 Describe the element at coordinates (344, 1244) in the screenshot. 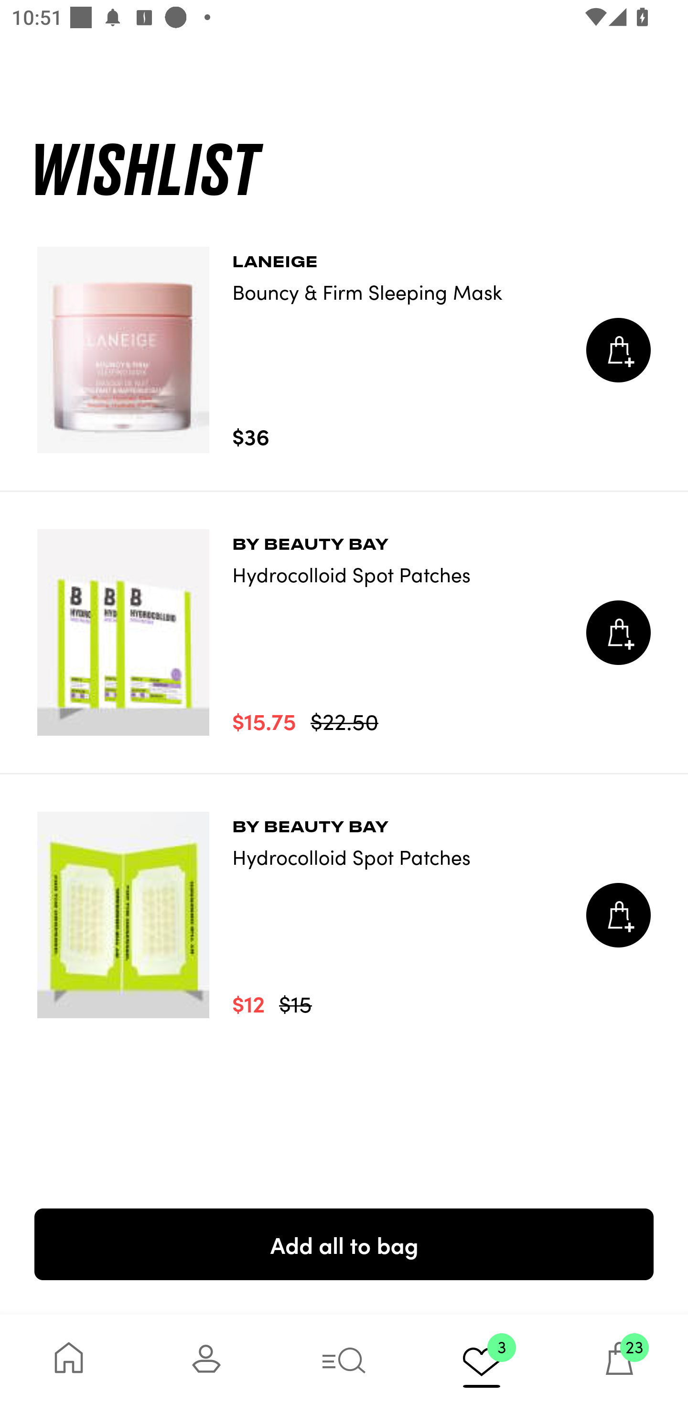

I see `Add all to bag` at that location.